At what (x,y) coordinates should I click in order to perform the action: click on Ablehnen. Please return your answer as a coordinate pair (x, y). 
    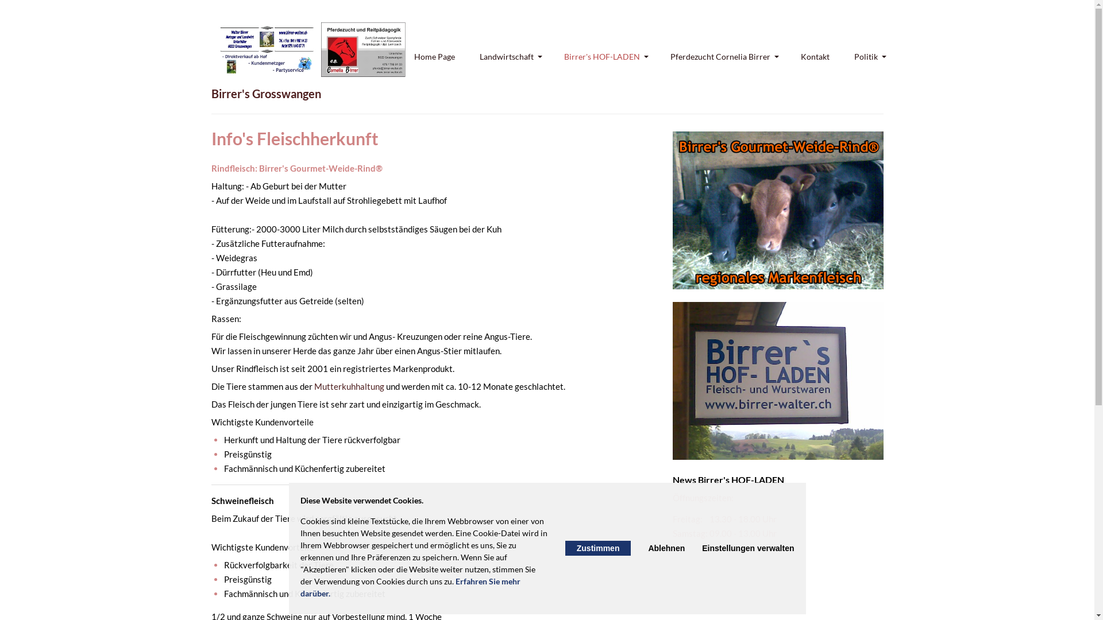
    Looking at the image, I should click on (666, 548).